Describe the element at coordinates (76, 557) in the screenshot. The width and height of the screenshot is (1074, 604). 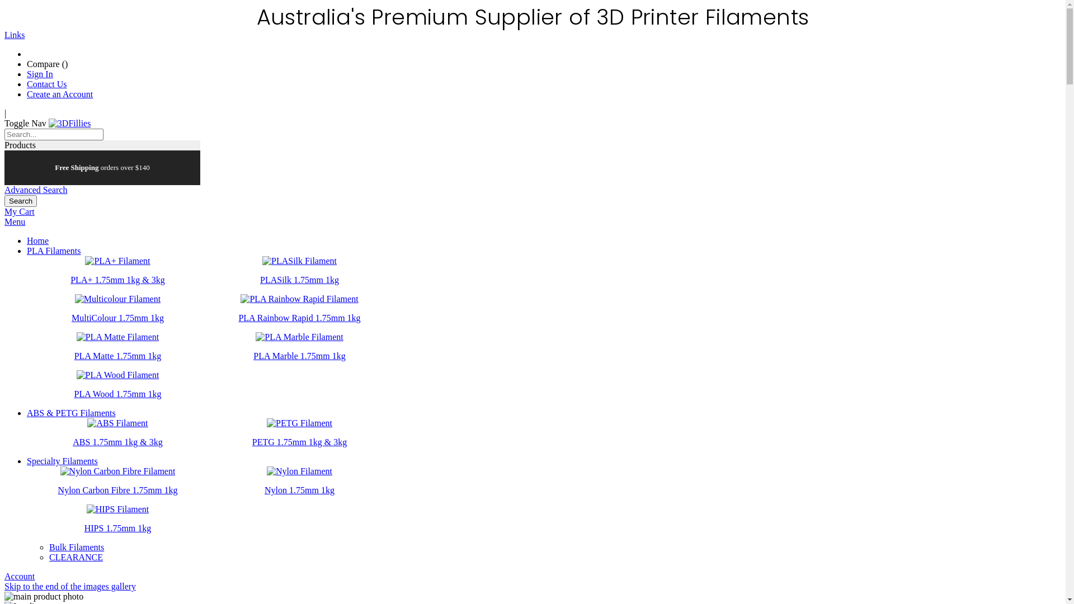
I see `CLEARANCE` at that location.